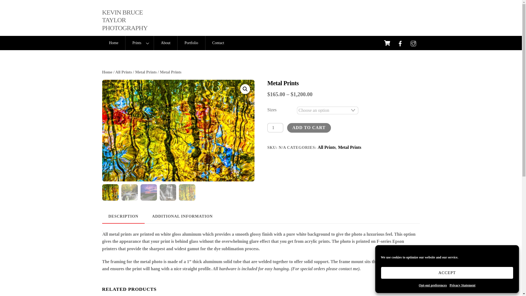 Image resolution: width=526 pixels, height=296 pixels. I want to click on Metal Prints, so click(146, 72).